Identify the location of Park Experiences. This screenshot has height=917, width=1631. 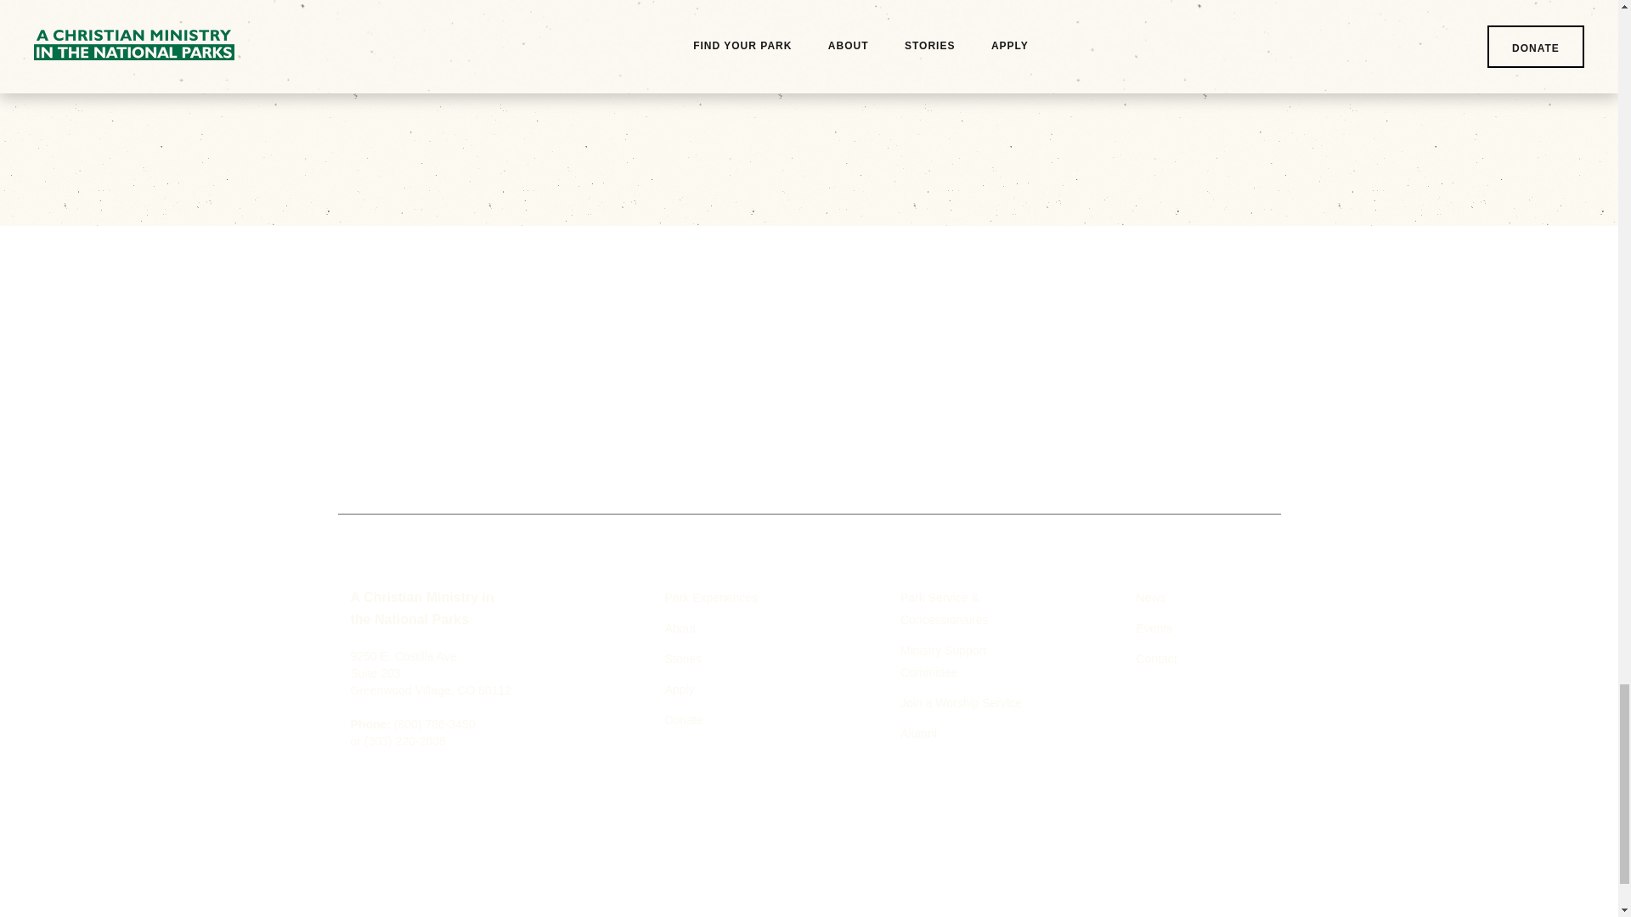
(710, 597).